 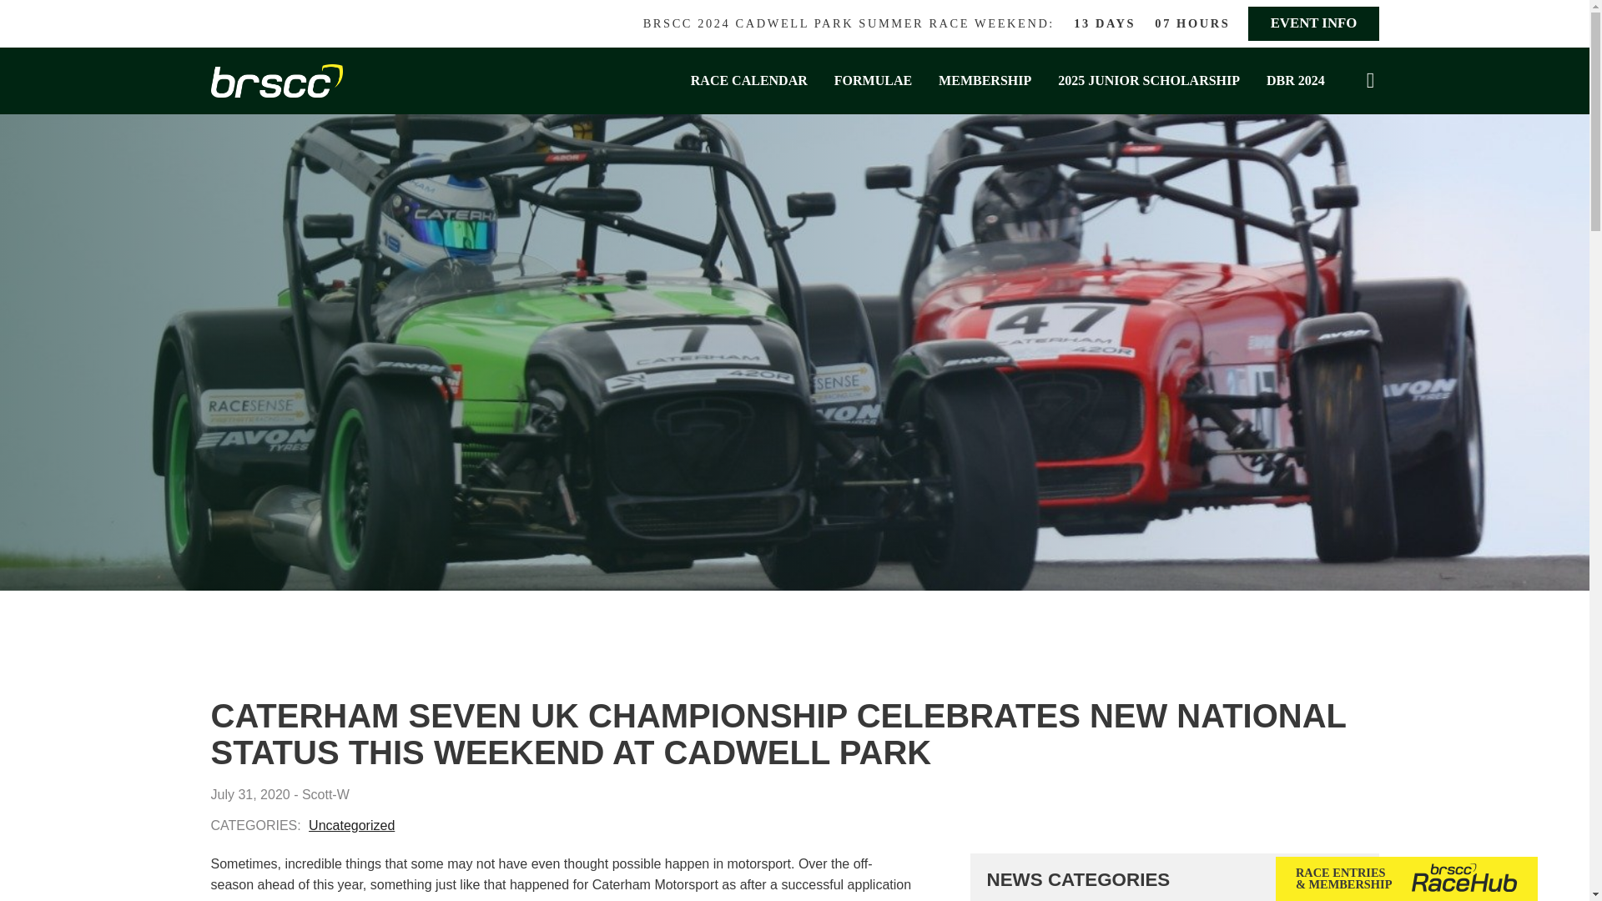 I want to click on 2025 JUNIOR SCHOLARSHIP, so click(x=1148, y=81).